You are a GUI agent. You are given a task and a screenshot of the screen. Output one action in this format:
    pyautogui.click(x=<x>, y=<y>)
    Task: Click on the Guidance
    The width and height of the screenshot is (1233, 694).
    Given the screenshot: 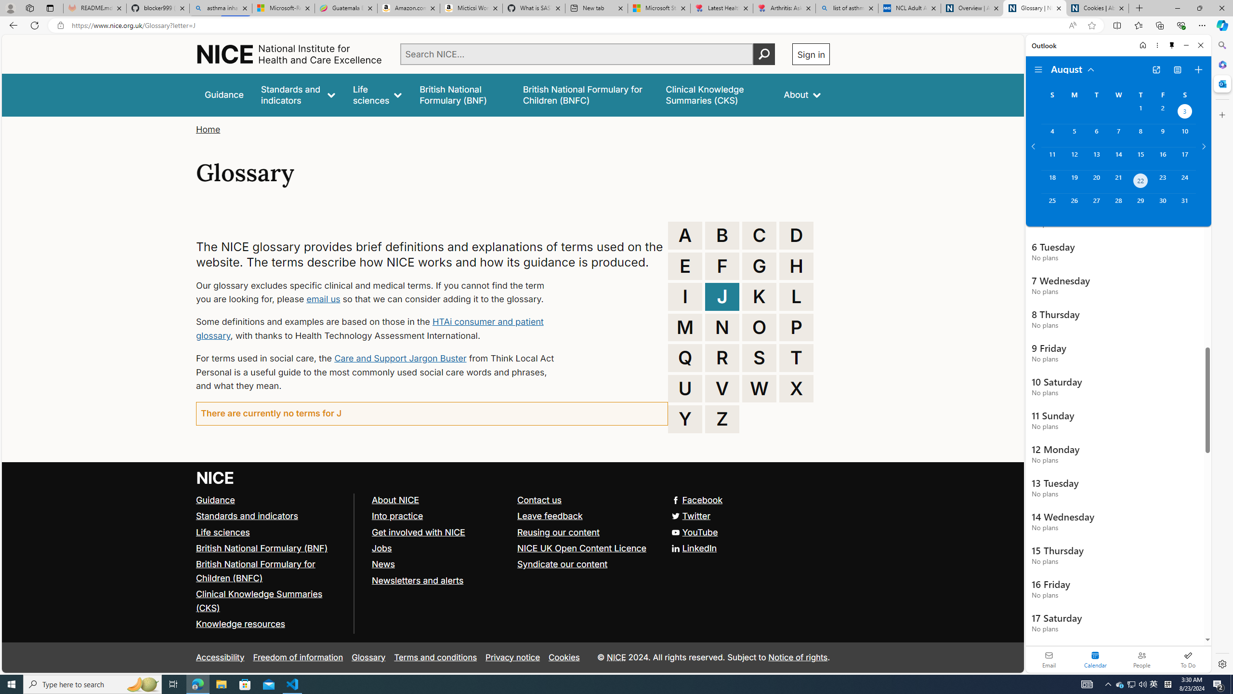 What is the action you would take?
    pyautogui.click(x=216, y=499)
    